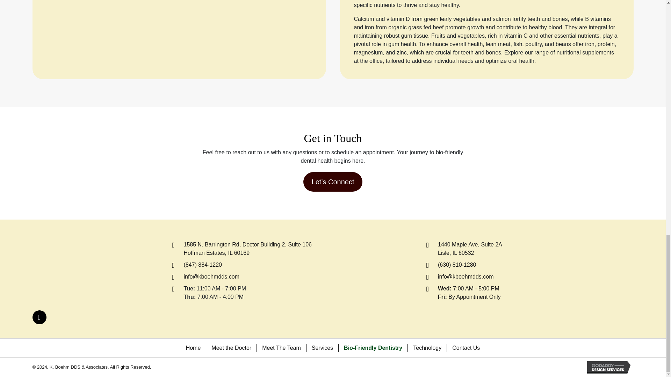 Image resolution: width=671 pixels, height=377 pixels. What do you see at coordinates (281, 348) in the screenshot?
I see `Meet The Team` at bounding box center [281, 348].